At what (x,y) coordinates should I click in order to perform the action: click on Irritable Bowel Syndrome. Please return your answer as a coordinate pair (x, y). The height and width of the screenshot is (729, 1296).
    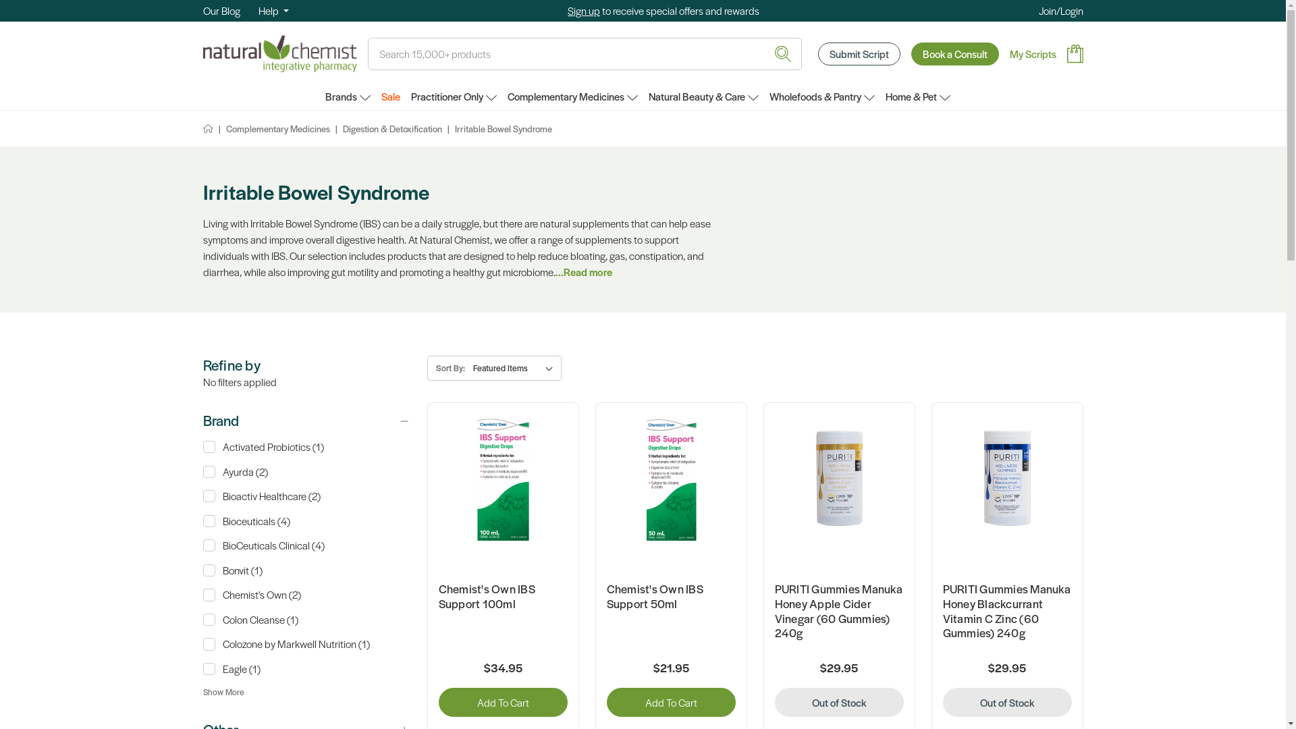
    Looking at the image, I should click on (504, 128).